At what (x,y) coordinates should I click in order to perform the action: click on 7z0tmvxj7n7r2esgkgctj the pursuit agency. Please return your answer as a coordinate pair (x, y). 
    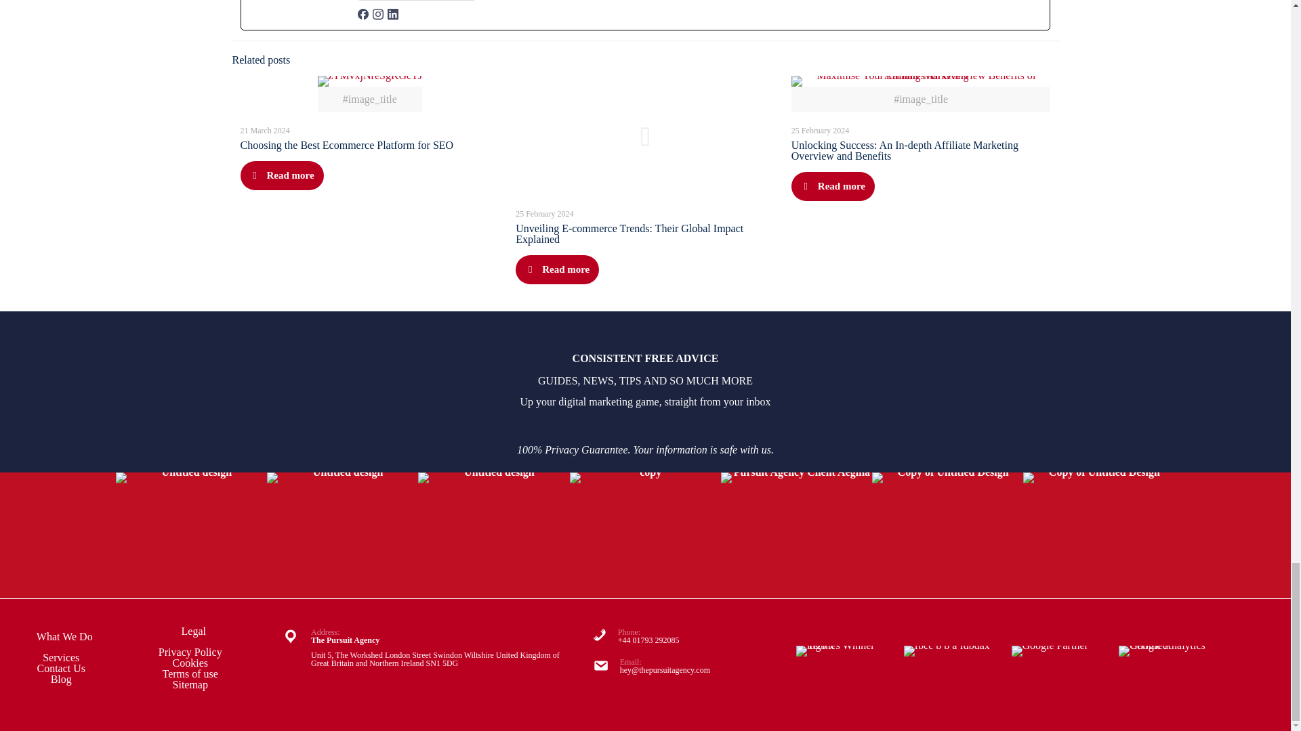
    Looking at the image, I should click on (369, 81).